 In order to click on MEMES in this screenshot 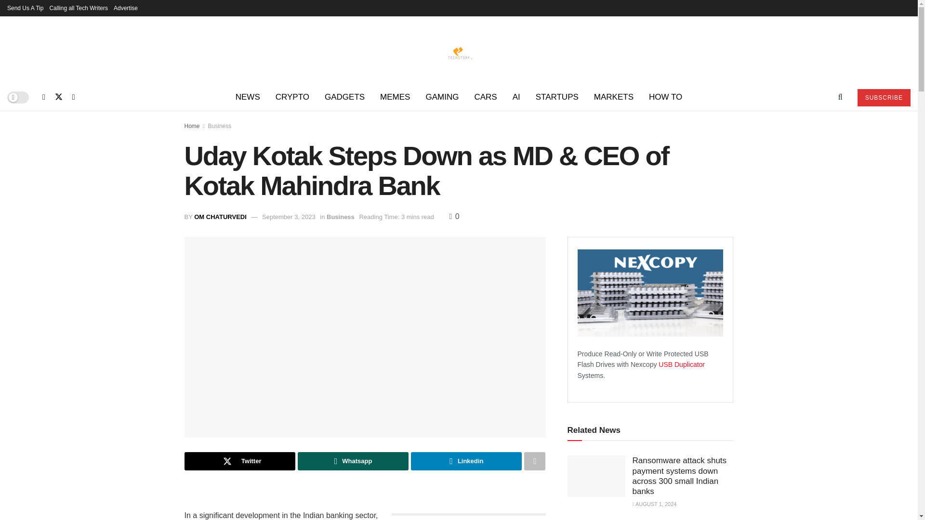, I will do `click(395, 97)`.